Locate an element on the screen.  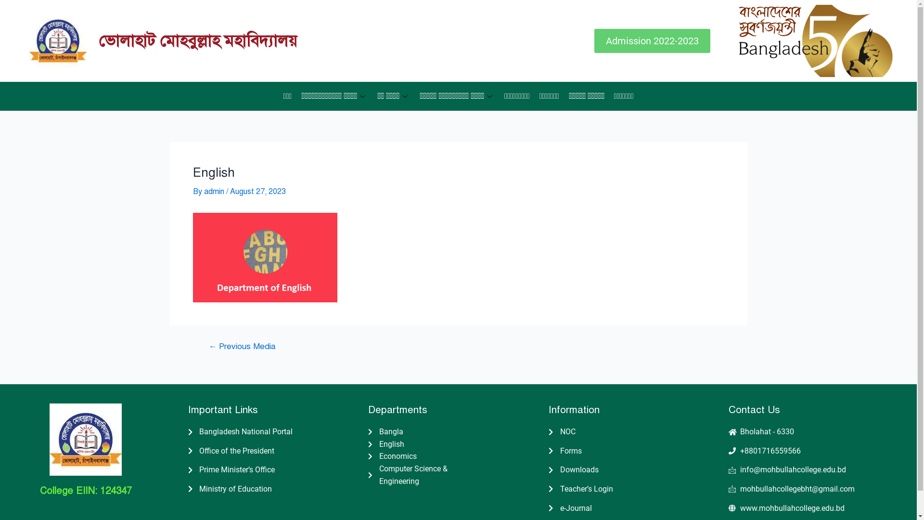
Bangla is located at coordinates (458, 432).